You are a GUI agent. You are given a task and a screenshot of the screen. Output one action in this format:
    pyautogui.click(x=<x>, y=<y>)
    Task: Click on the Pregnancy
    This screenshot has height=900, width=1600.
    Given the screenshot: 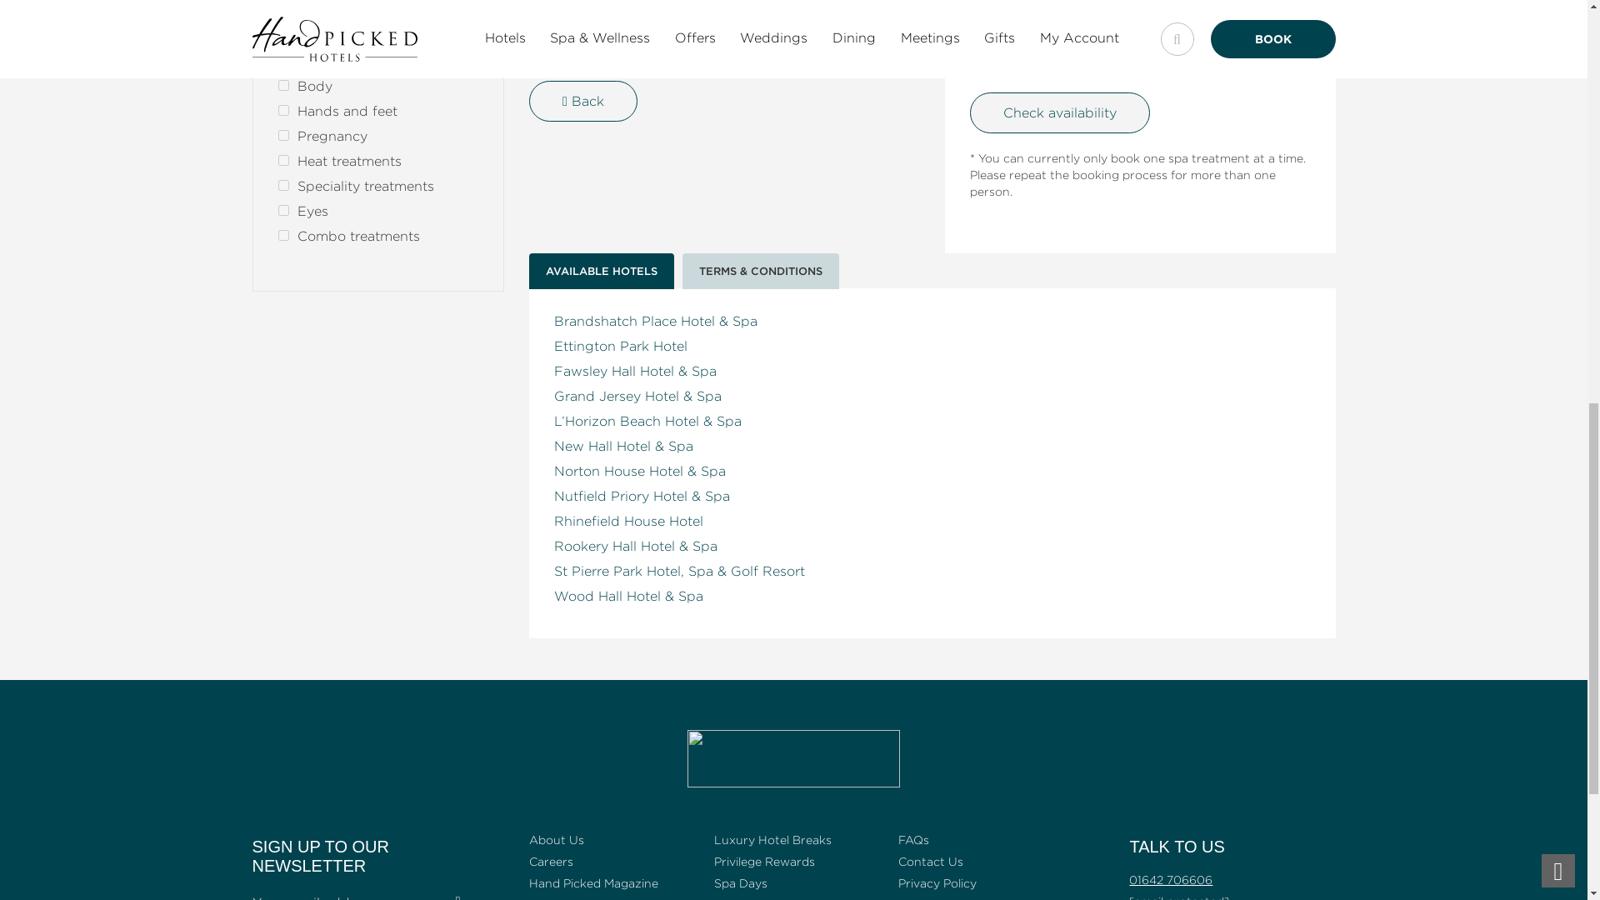 What is the action you would take?
    pyautogui.click(x=283, y=135)
    